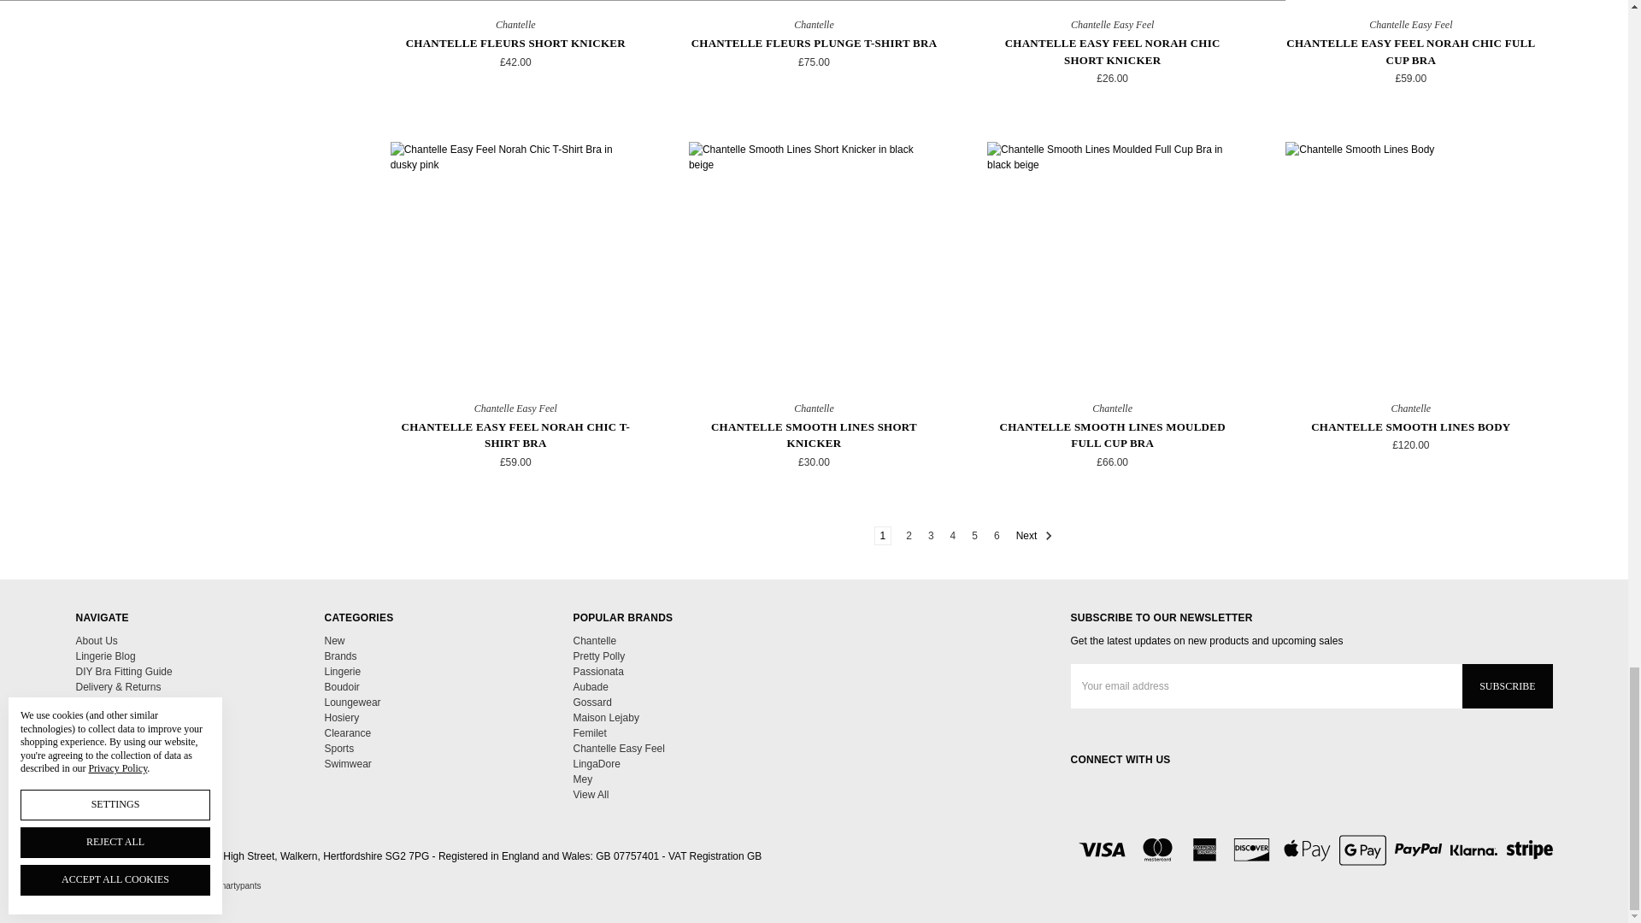 The image size is (1641, 923). I want to click on Subscribe, so click(1507, 685).